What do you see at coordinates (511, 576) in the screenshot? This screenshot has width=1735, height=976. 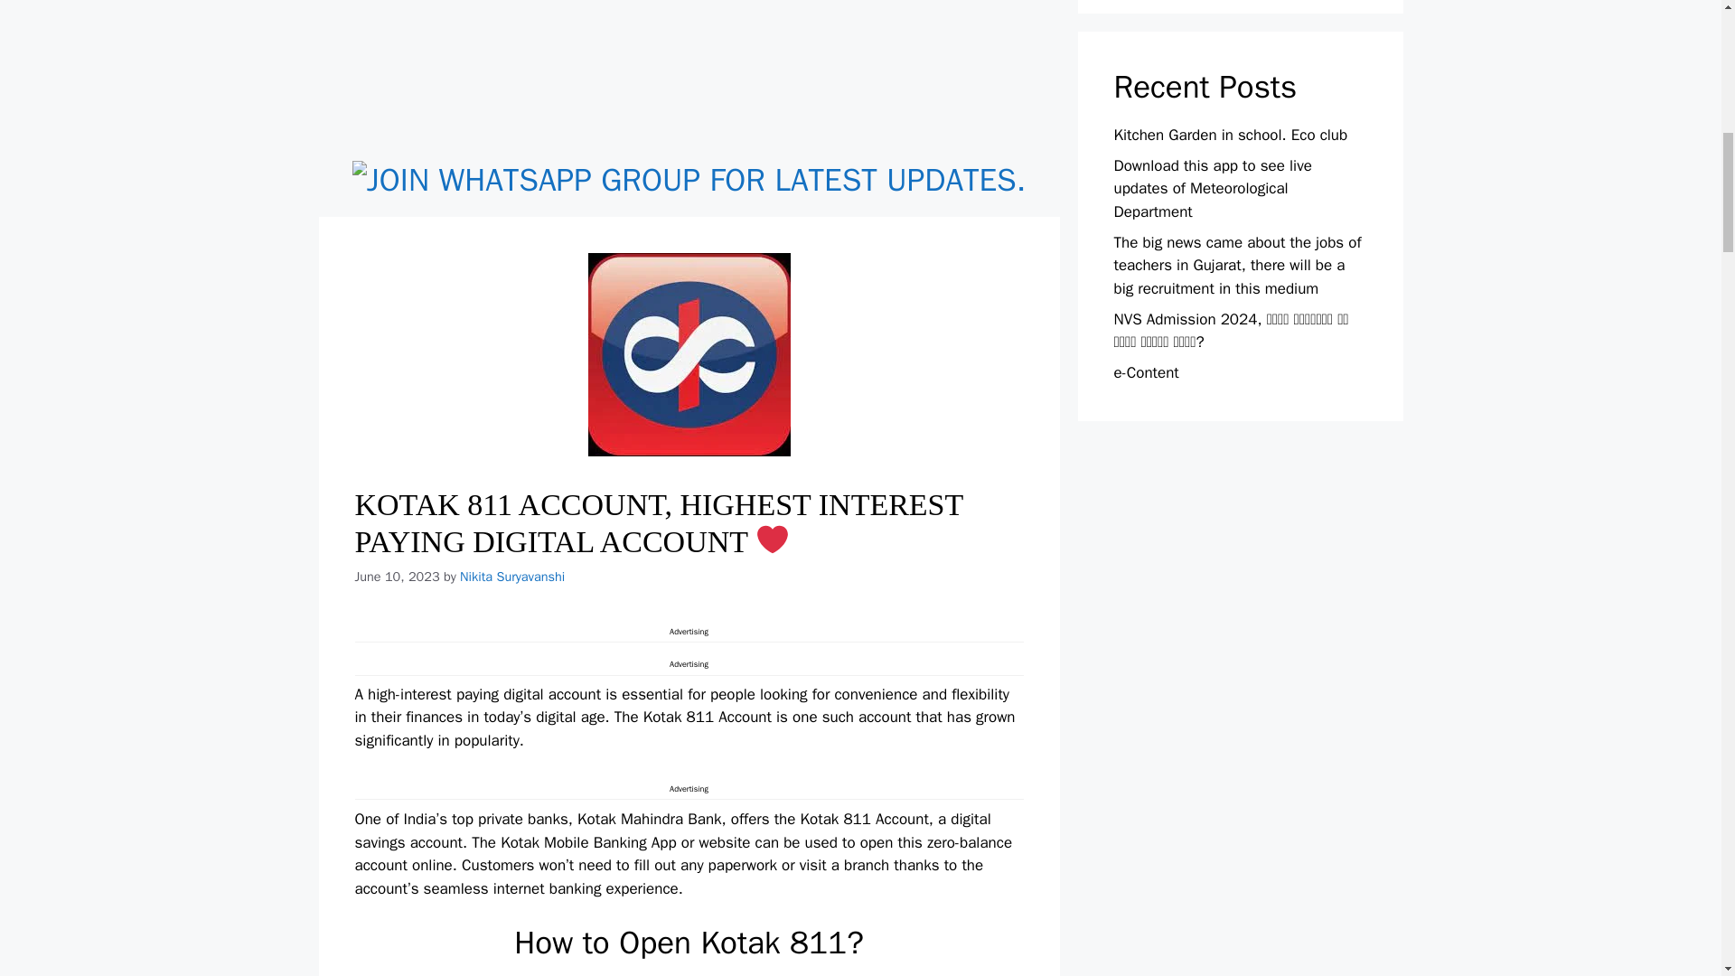 I see `Nikita Suryavanshi` at bounding box center [511, 576].